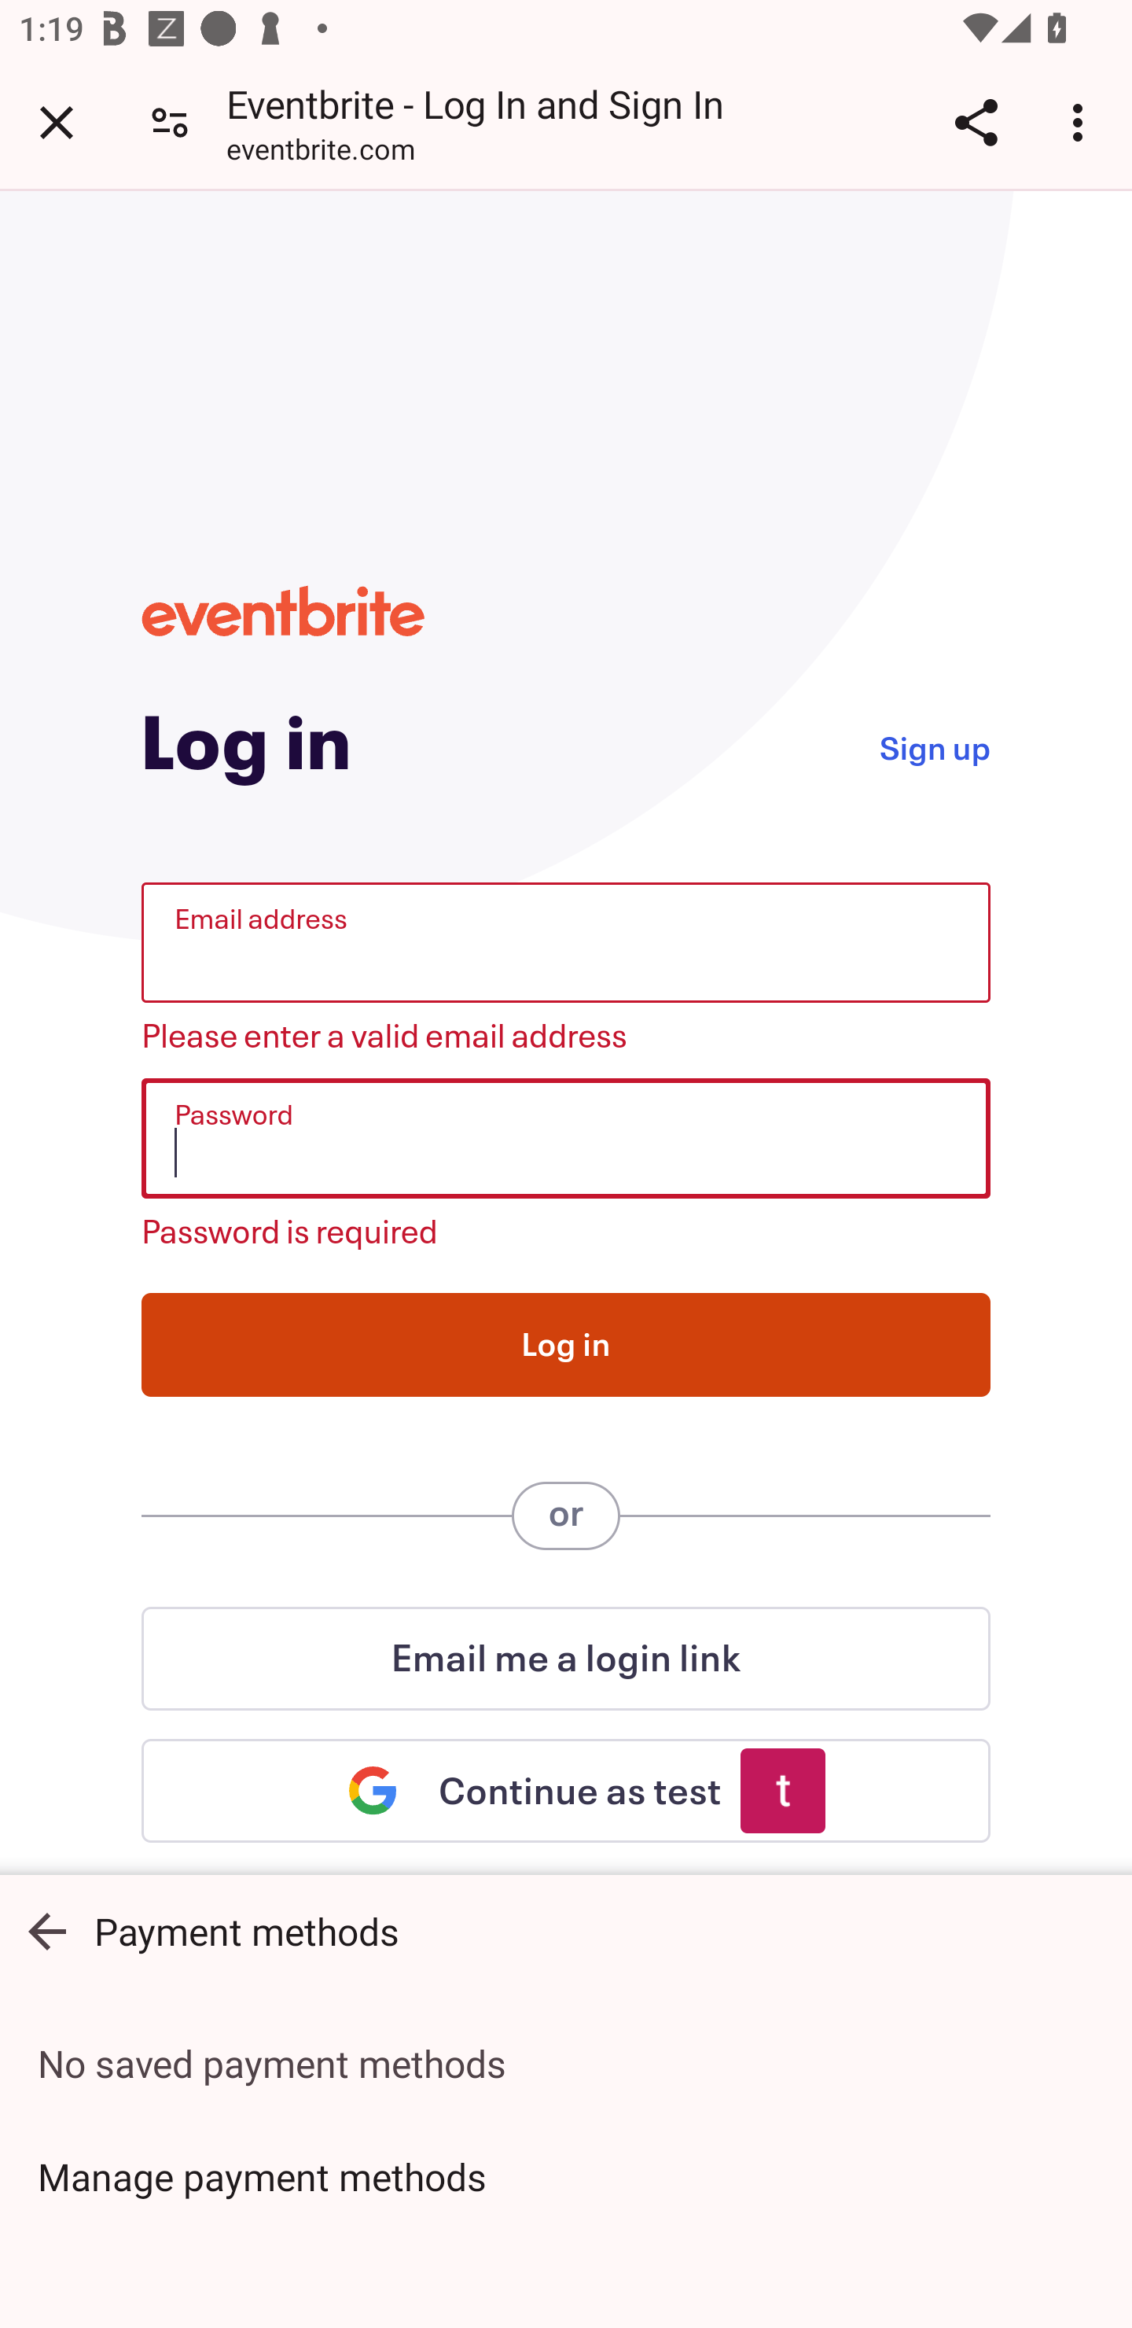  What do you see at coordinates (321, 153) in the screenshot?
I see `eventbrite.com` at bounding box center [321, 153].